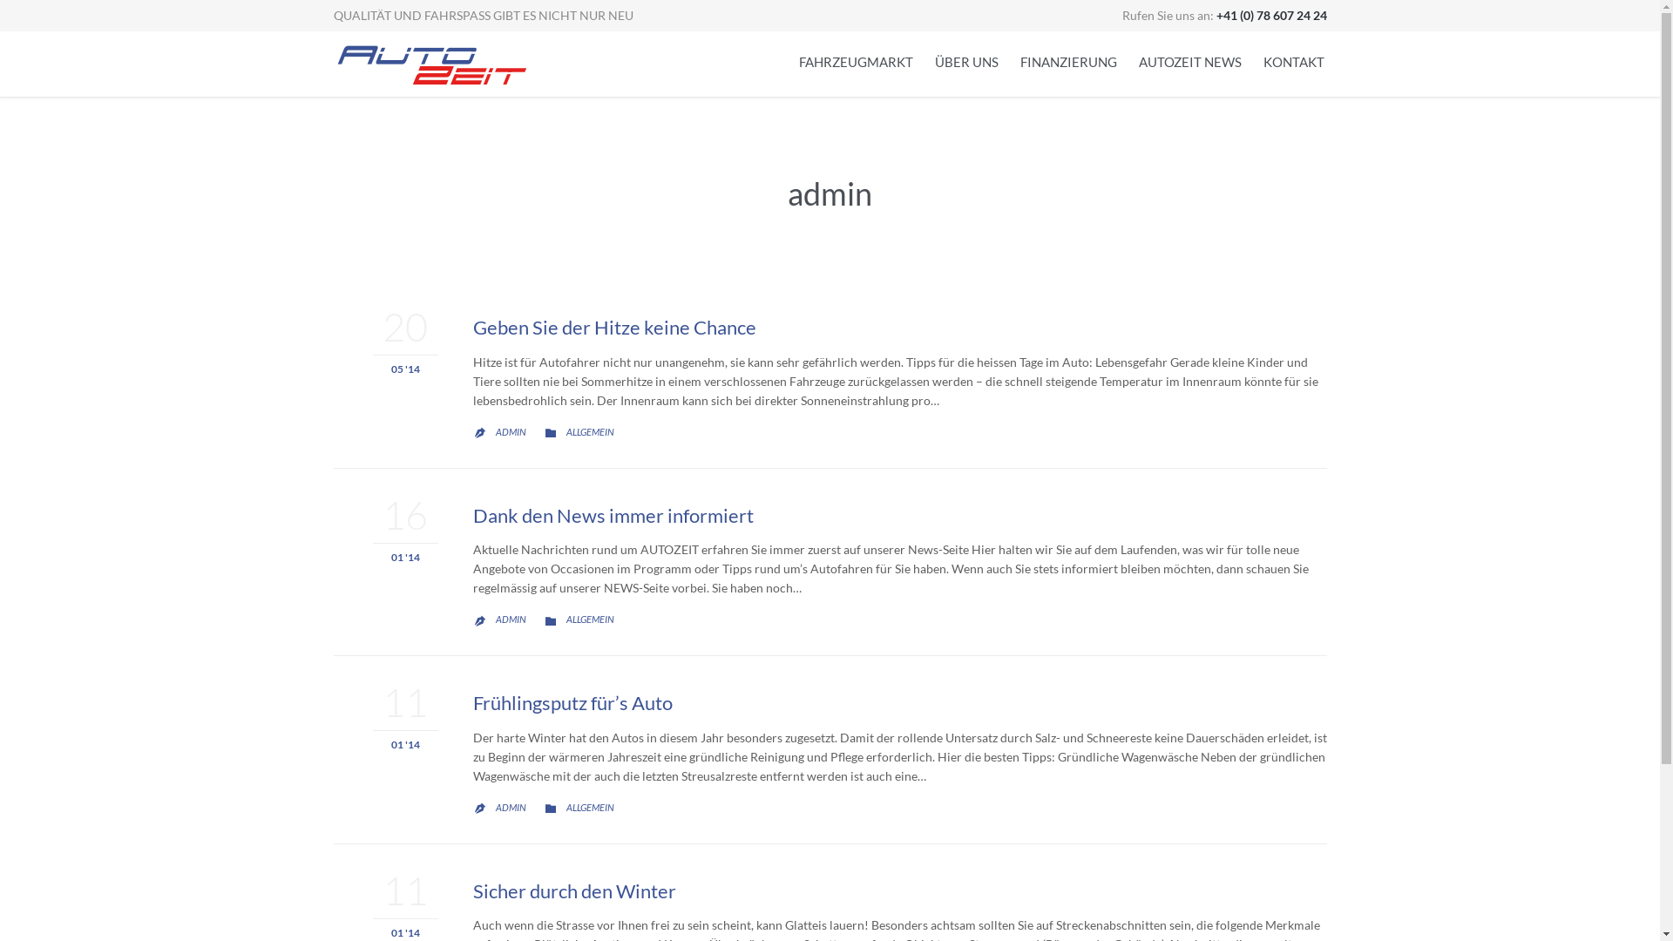 The width and height of the screenshot is (1673, 941). What do you see at coordinates (591, 432) in the screenshot?
I see `ALLGEMEIN` at bounding box center [591, 432].